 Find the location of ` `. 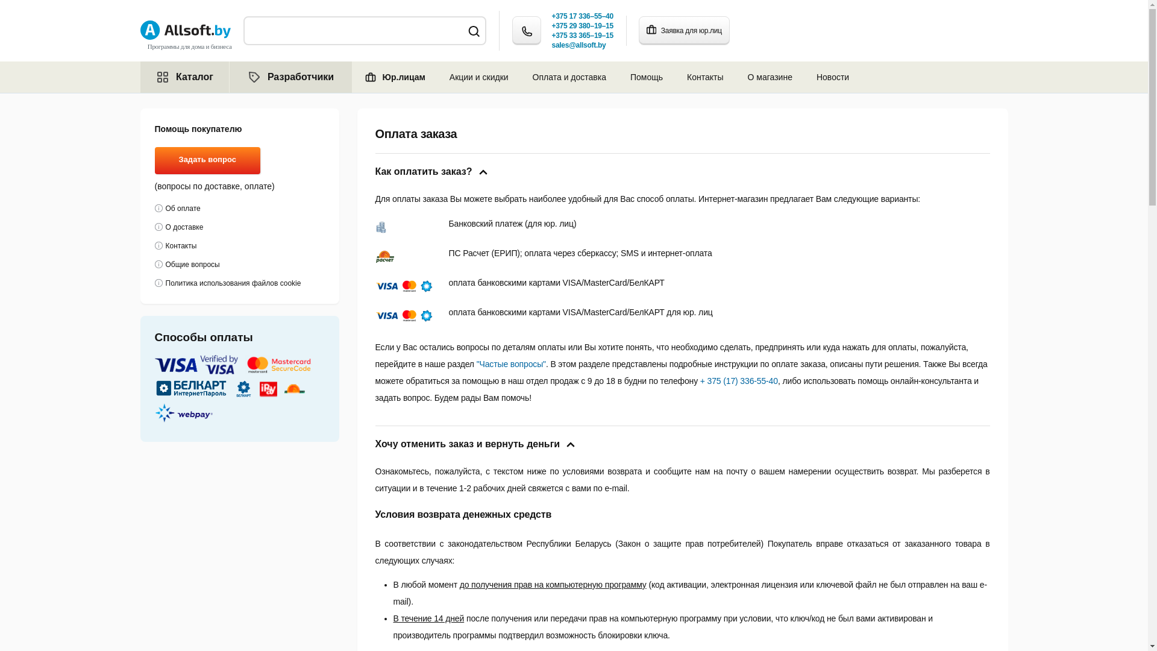

  is located at coordinates (295, 389).